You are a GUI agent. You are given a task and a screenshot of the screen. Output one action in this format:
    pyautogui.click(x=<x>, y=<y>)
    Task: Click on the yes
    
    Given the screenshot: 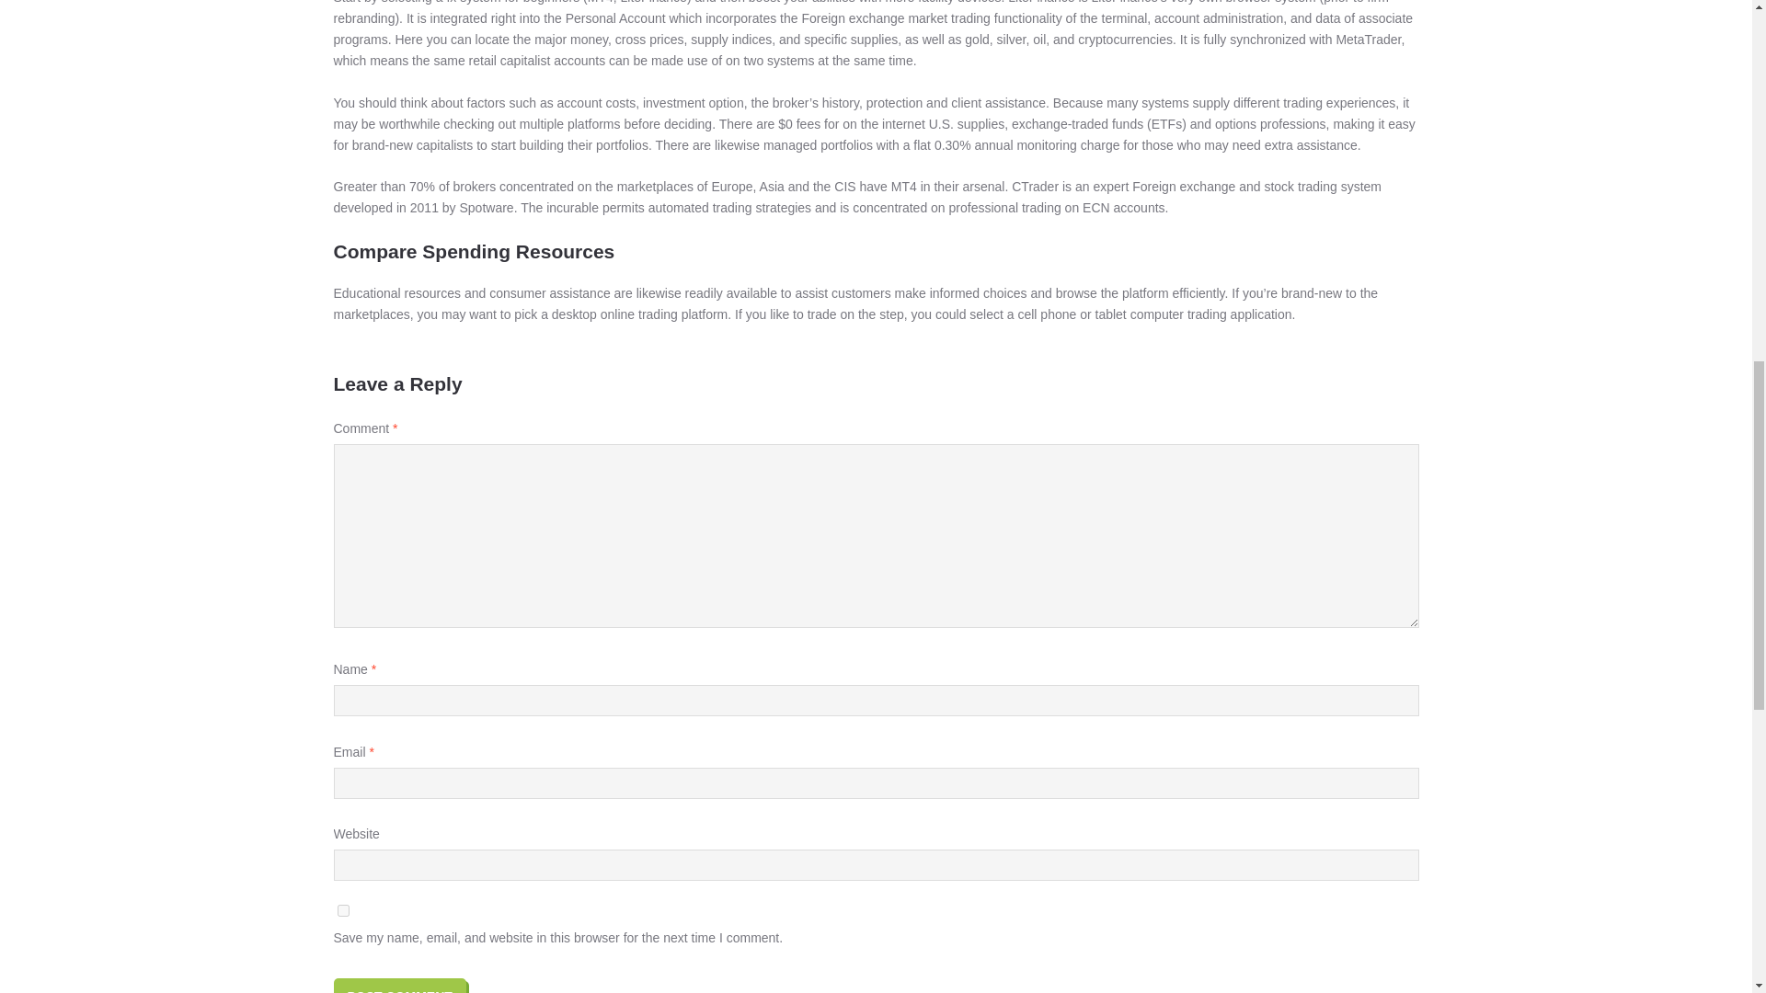 What is the action you would take?
    pyautogui.click(x=342, y=910)
    